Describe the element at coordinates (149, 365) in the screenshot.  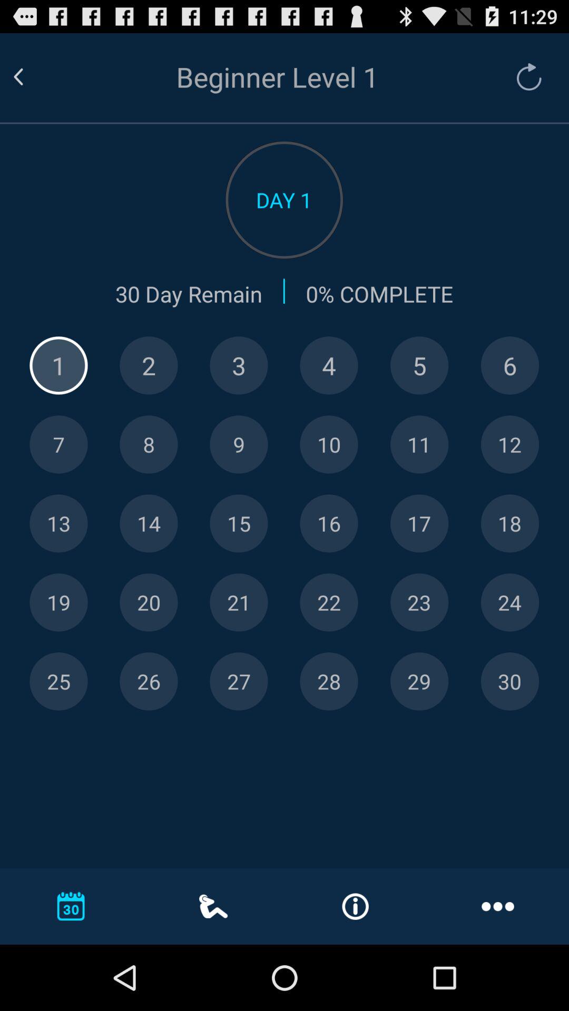
I see `select day 2` at that location.